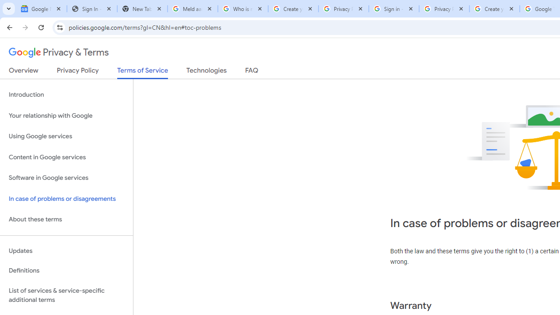 The image size is (560, 315). What do you see at coordinates (66, 178) in the screenshot?
I see `Software in Google services` at bounding box center [66, 178].